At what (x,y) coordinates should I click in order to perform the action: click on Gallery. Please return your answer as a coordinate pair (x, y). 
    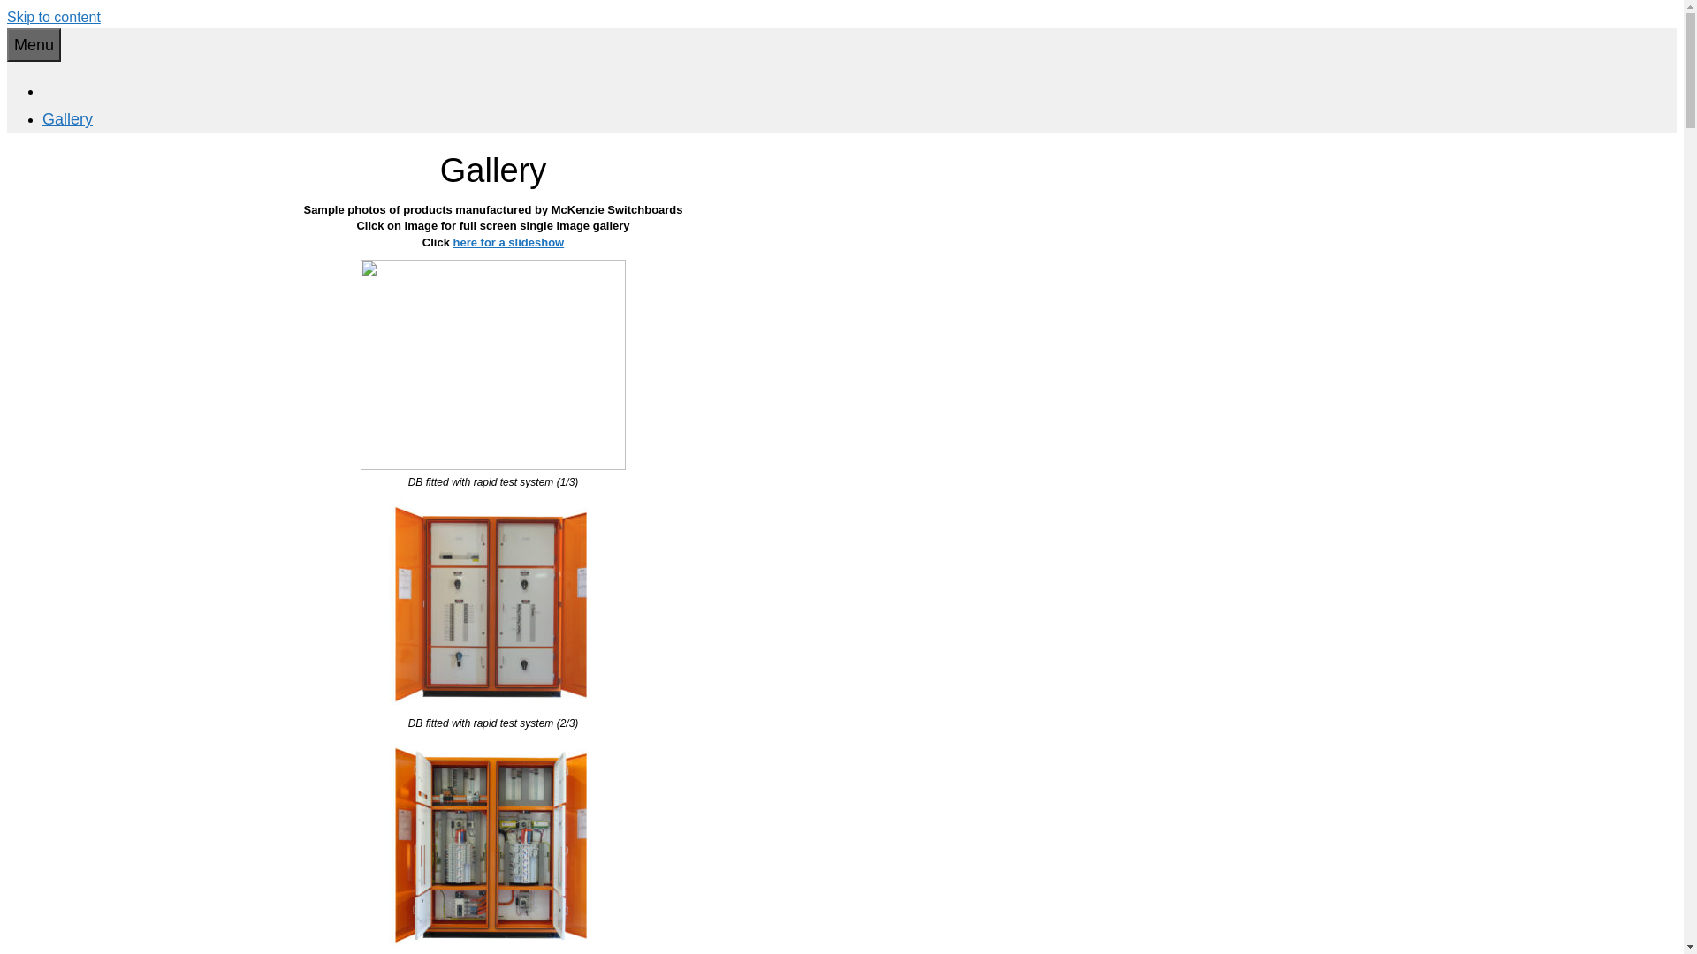
    Looking at the image, I should click on (67, 119).